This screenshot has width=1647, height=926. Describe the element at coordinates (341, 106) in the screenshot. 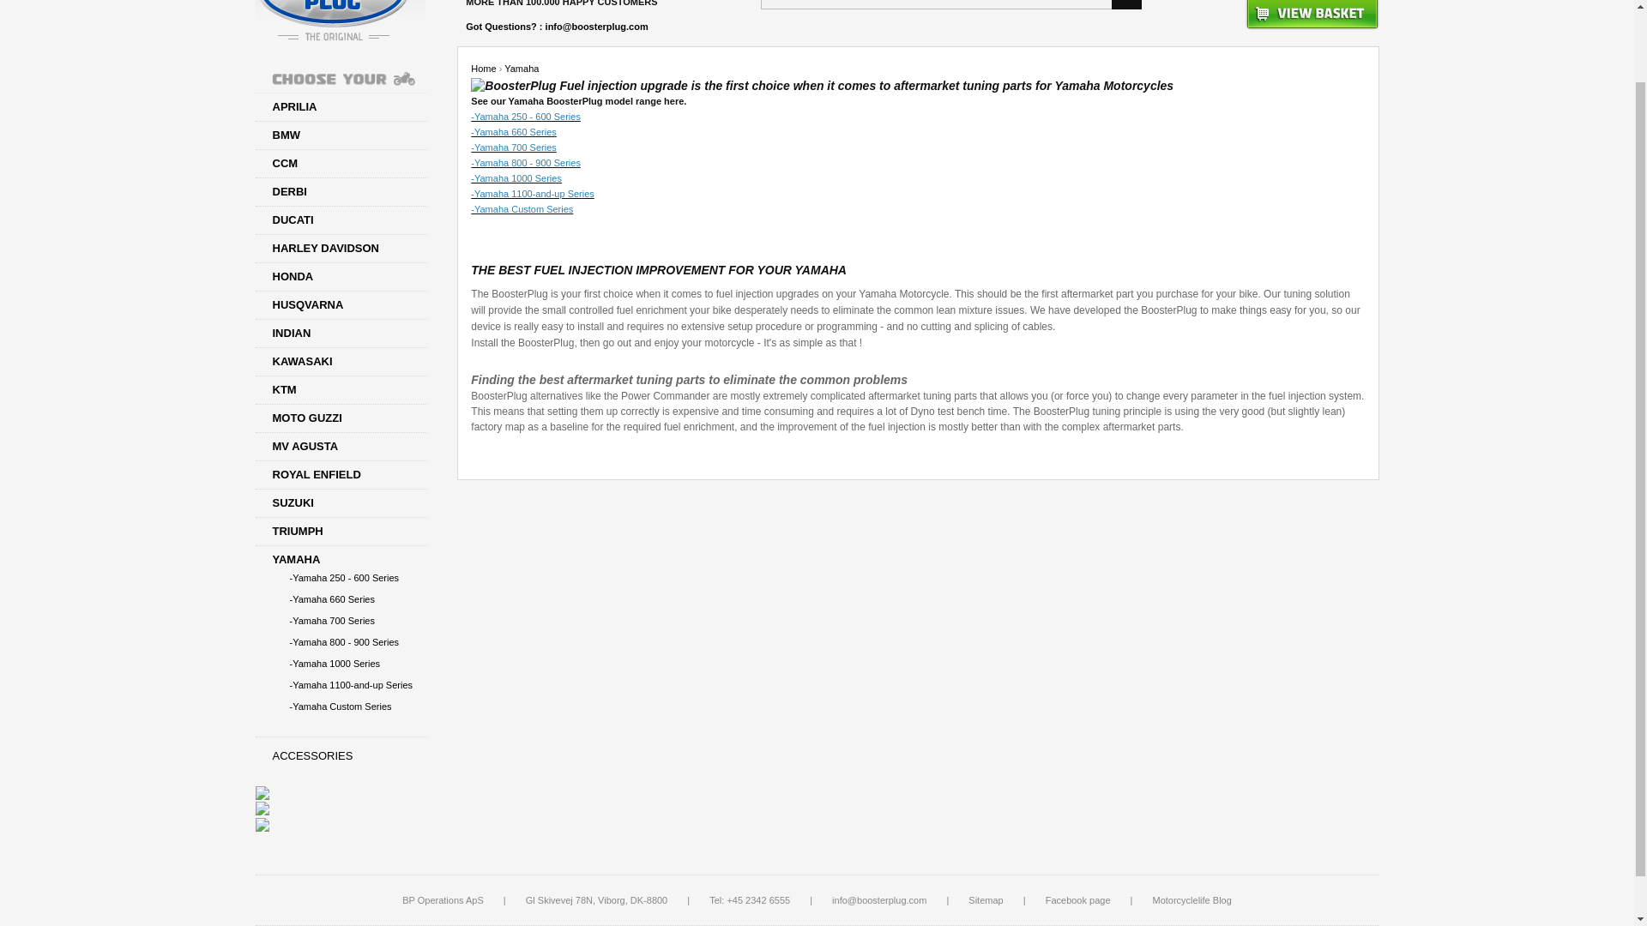

I see `Aprilia` at that location.